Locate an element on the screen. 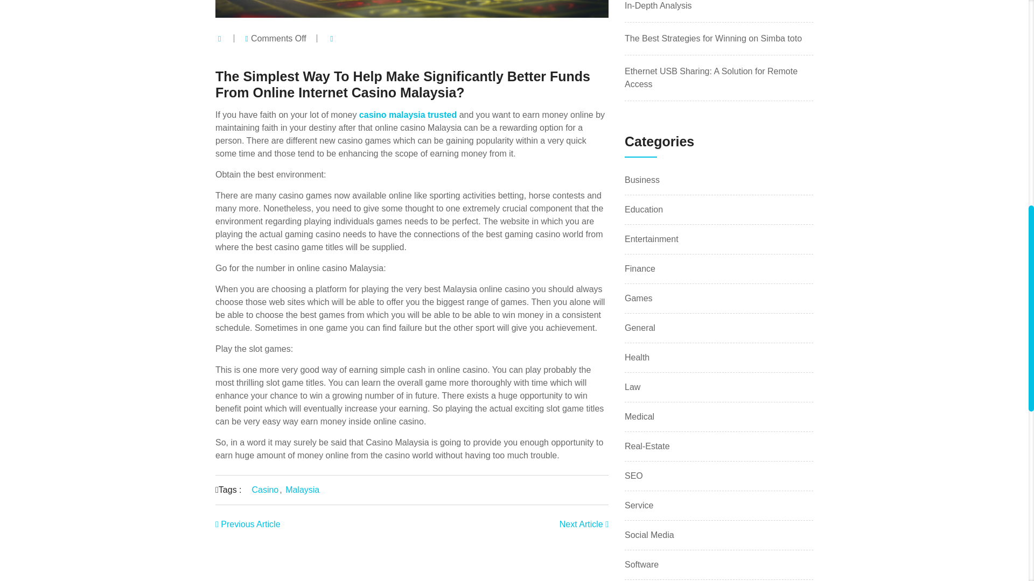 The image size is (1034, 581). Casino is located at coordinates (264, 490).